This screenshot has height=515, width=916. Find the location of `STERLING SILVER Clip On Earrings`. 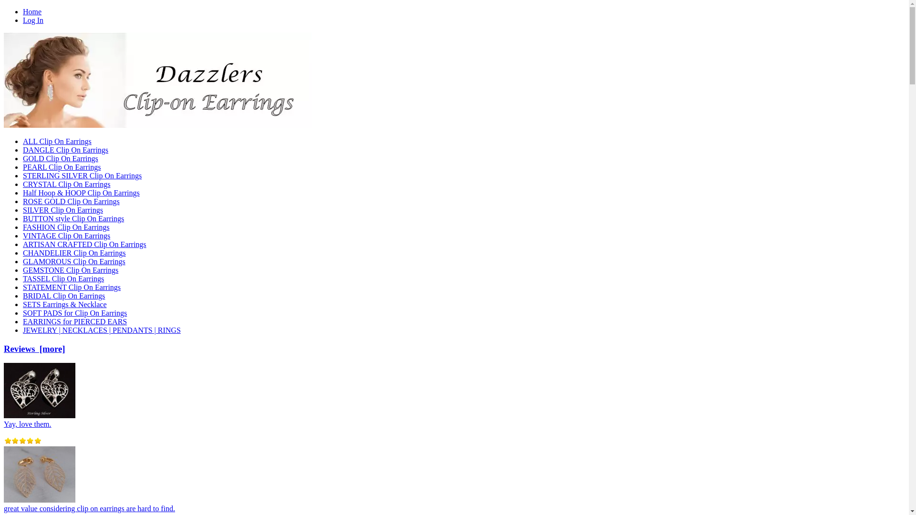

STERLING SILVER Clip On Earrings is located at coordinates (82, 175).